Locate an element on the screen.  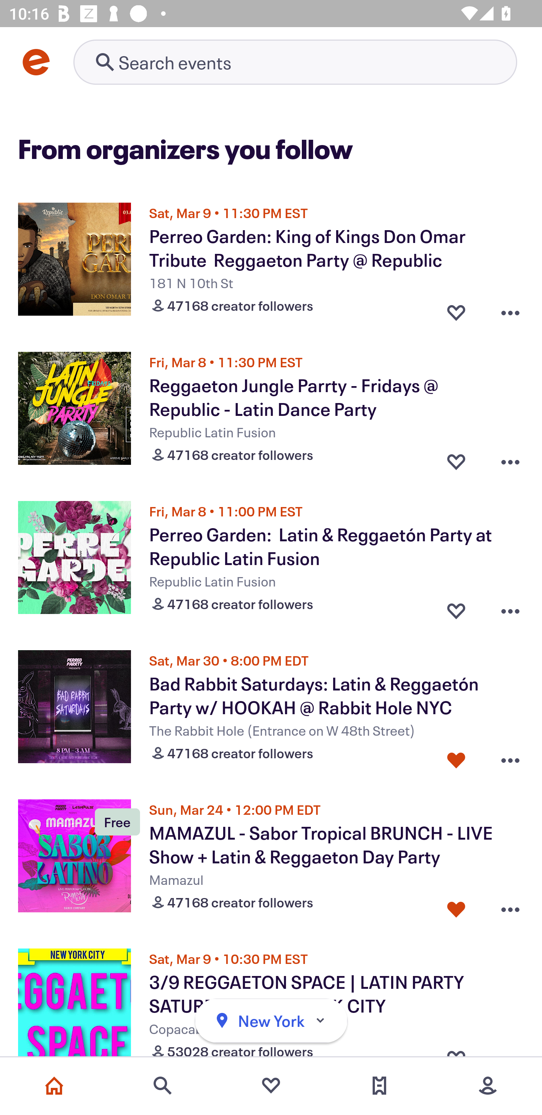
Overflow menu button is located at coordinates (510, 906).